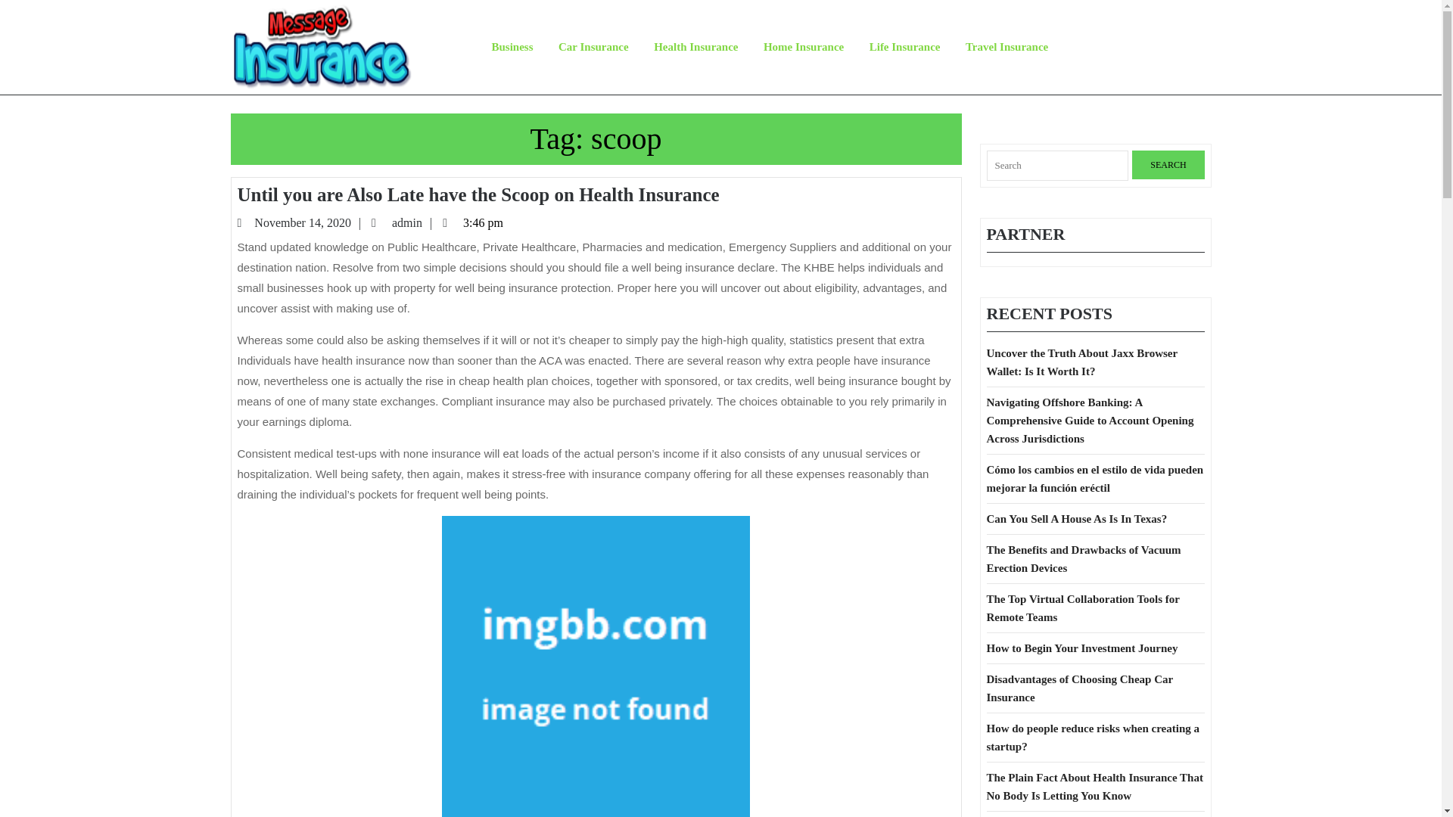 The image size is (1453, 817). What do you see at coordinates (1007, 47) in the screenshot?
I see `Travel Insurance` at bounding box center [1007, 47].